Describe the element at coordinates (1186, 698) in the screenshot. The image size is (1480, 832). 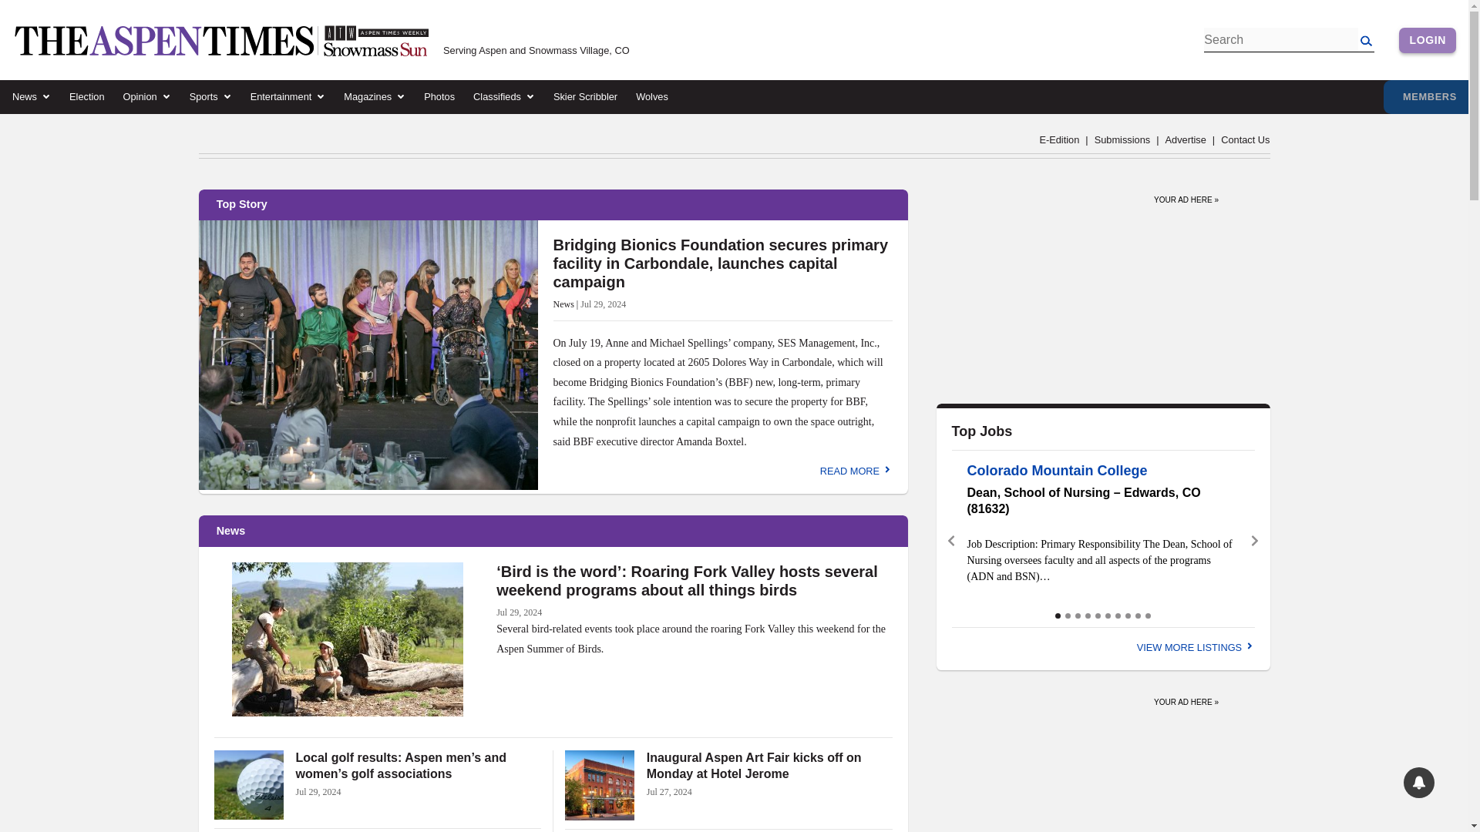
I see `Your Ad Here` at that location.